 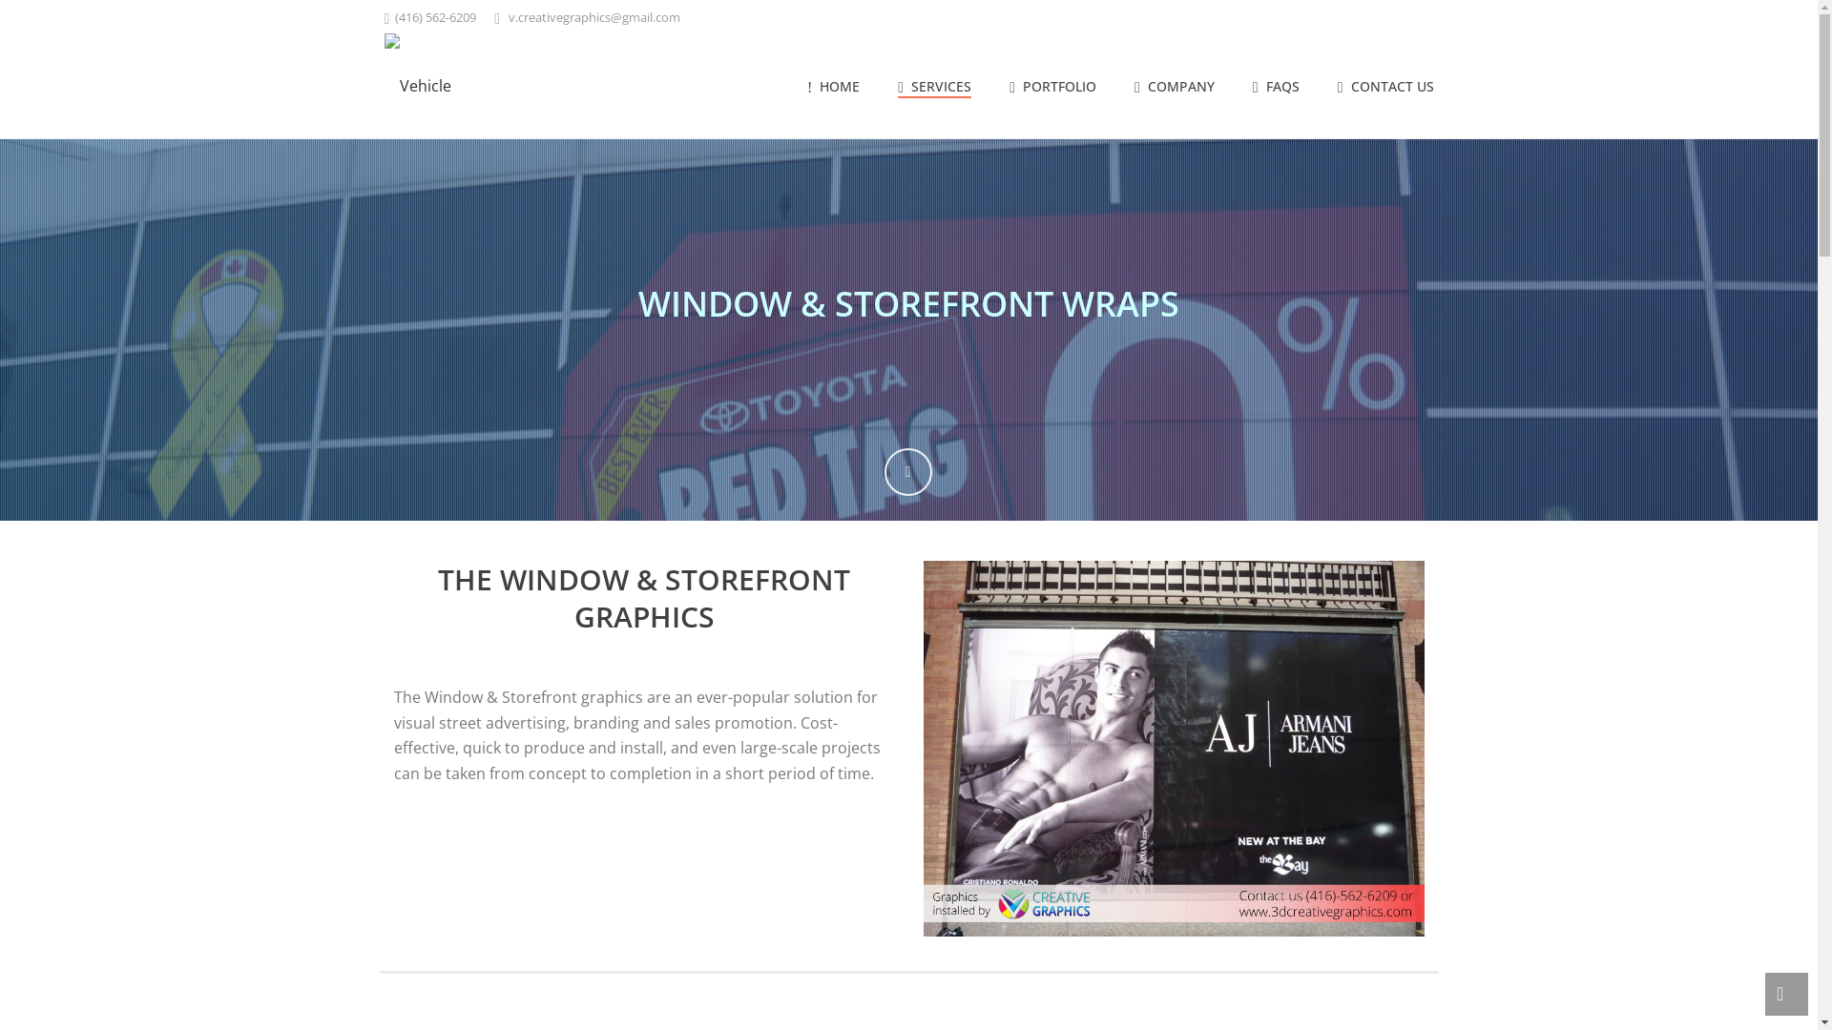 I want to click on Vehicle Wrap Installations in Greater Toronto Area, so click(x=427, y=86).